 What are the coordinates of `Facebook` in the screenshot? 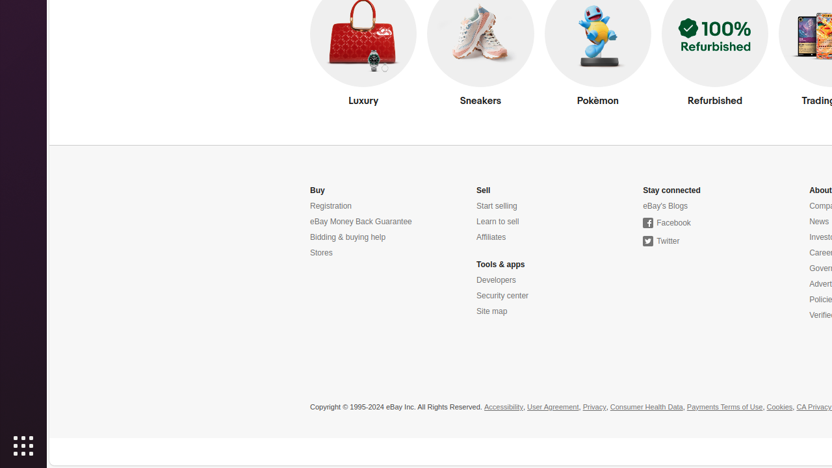 It's located at (667, 224).